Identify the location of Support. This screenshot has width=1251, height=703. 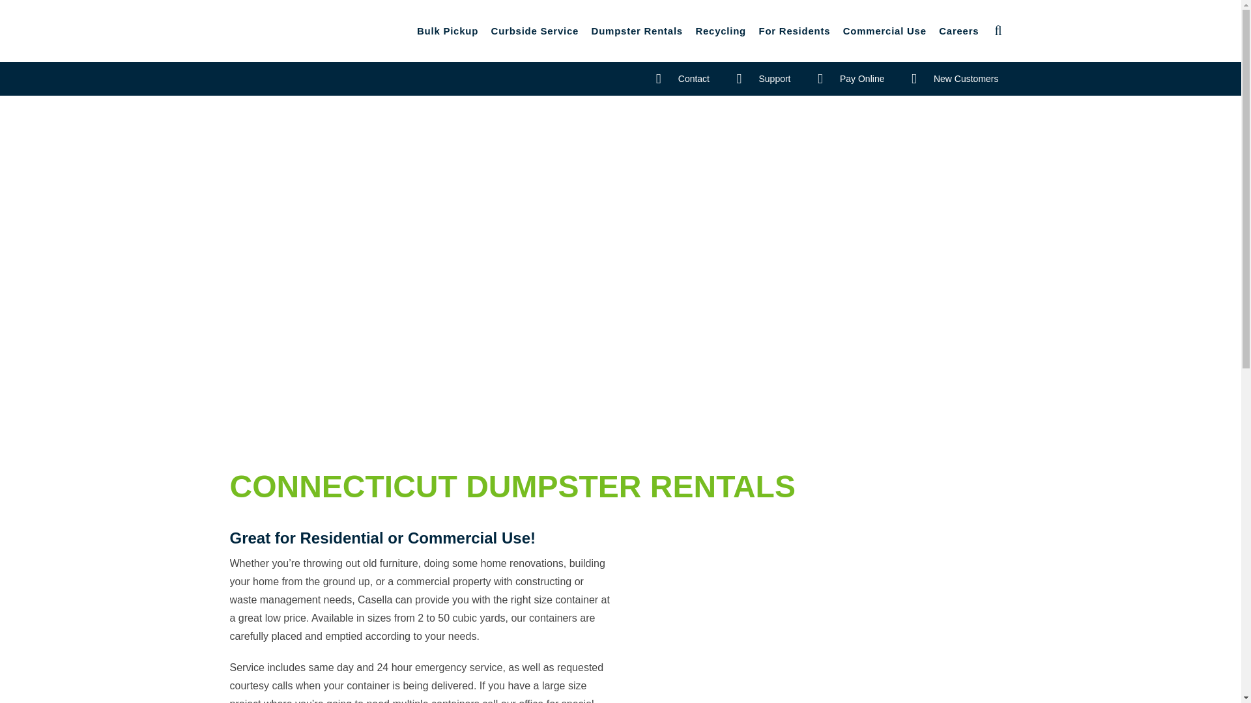
(762, 78).